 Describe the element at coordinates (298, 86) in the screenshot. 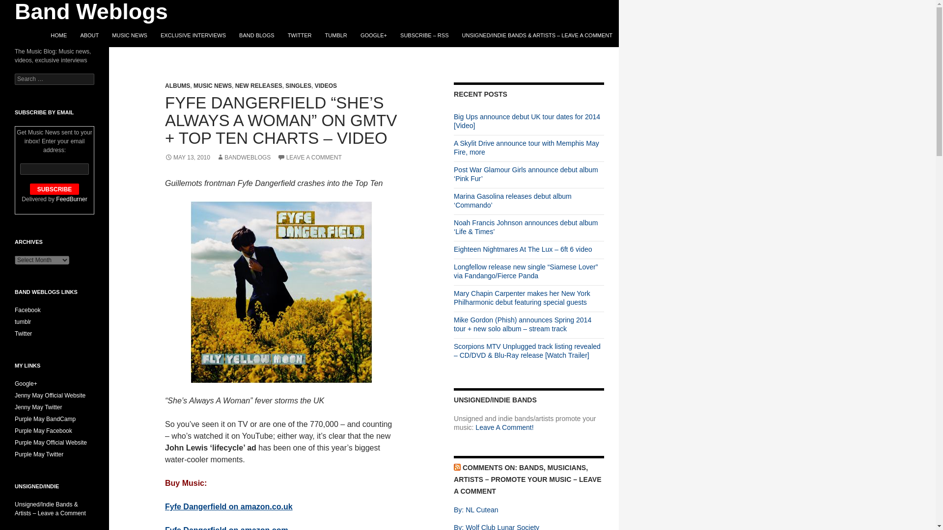

I see `SINGLES` at that location.